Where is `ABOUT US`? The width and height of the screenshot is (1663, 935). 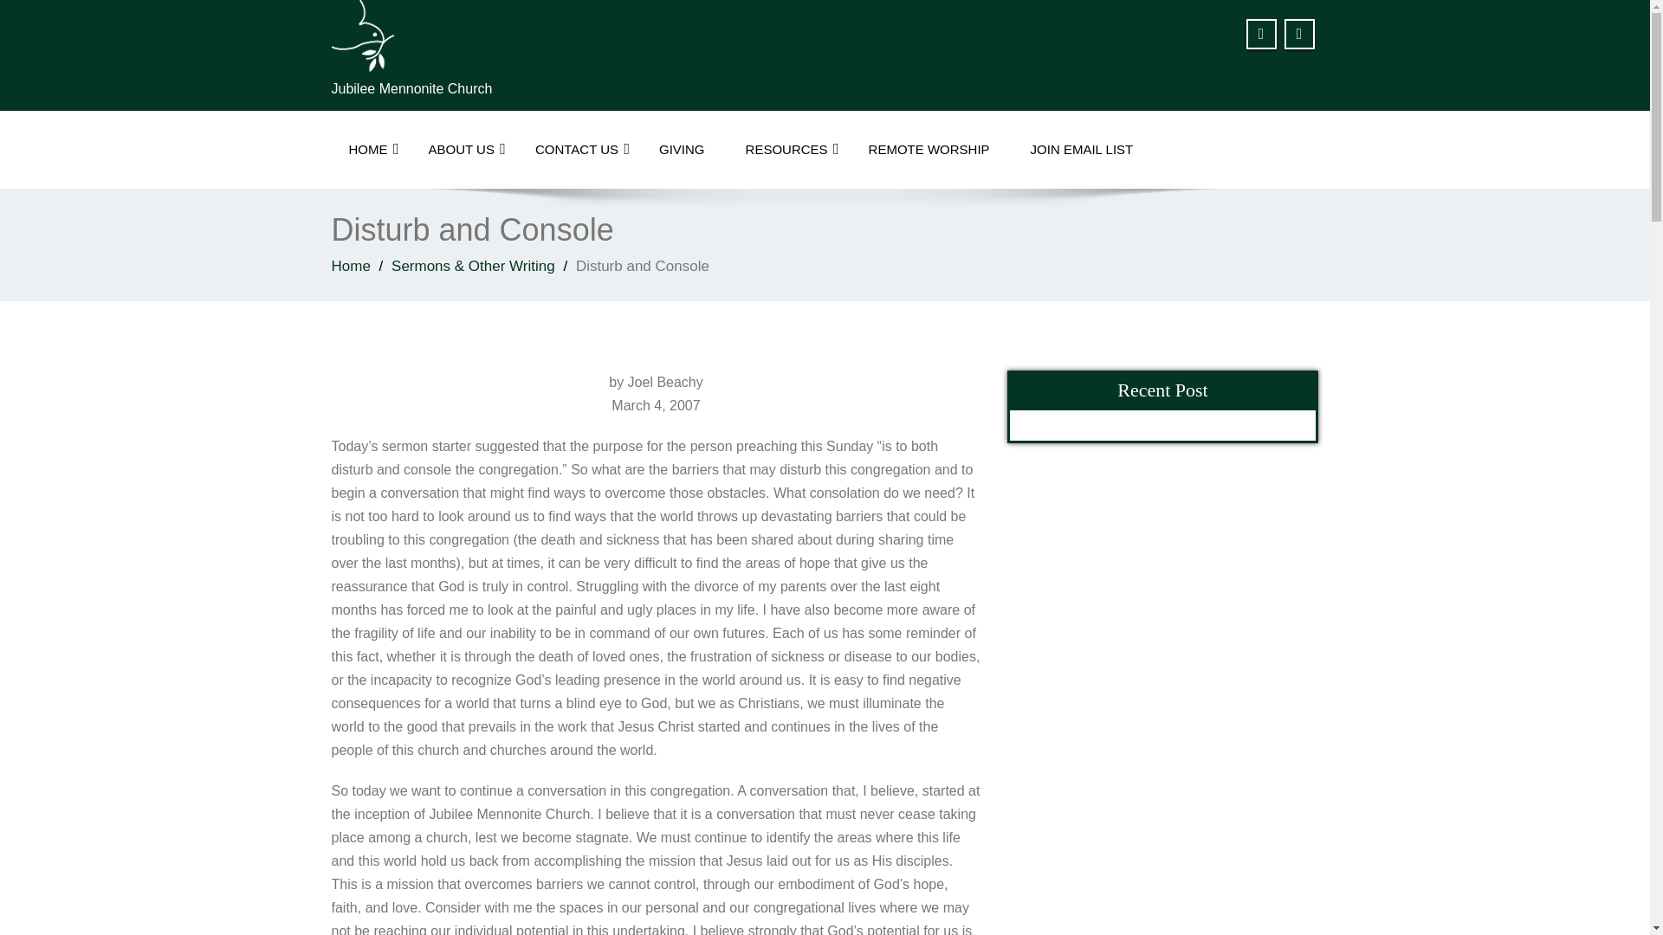 ABOUT US is located at coordinates (461, 150).